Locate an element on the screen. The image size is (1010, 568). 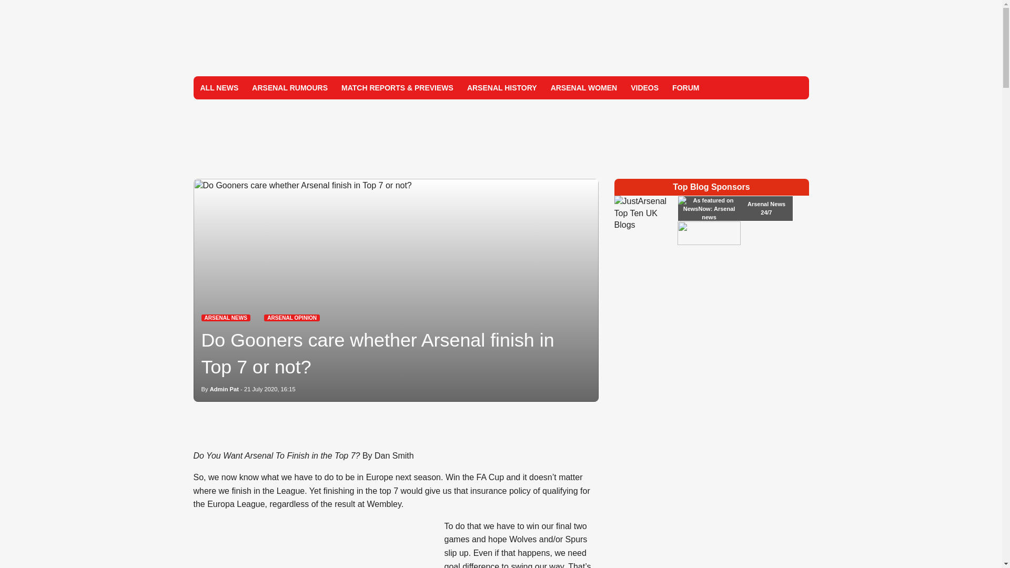
Latest Arsenal opinion News is located at coordinates (291, 318).